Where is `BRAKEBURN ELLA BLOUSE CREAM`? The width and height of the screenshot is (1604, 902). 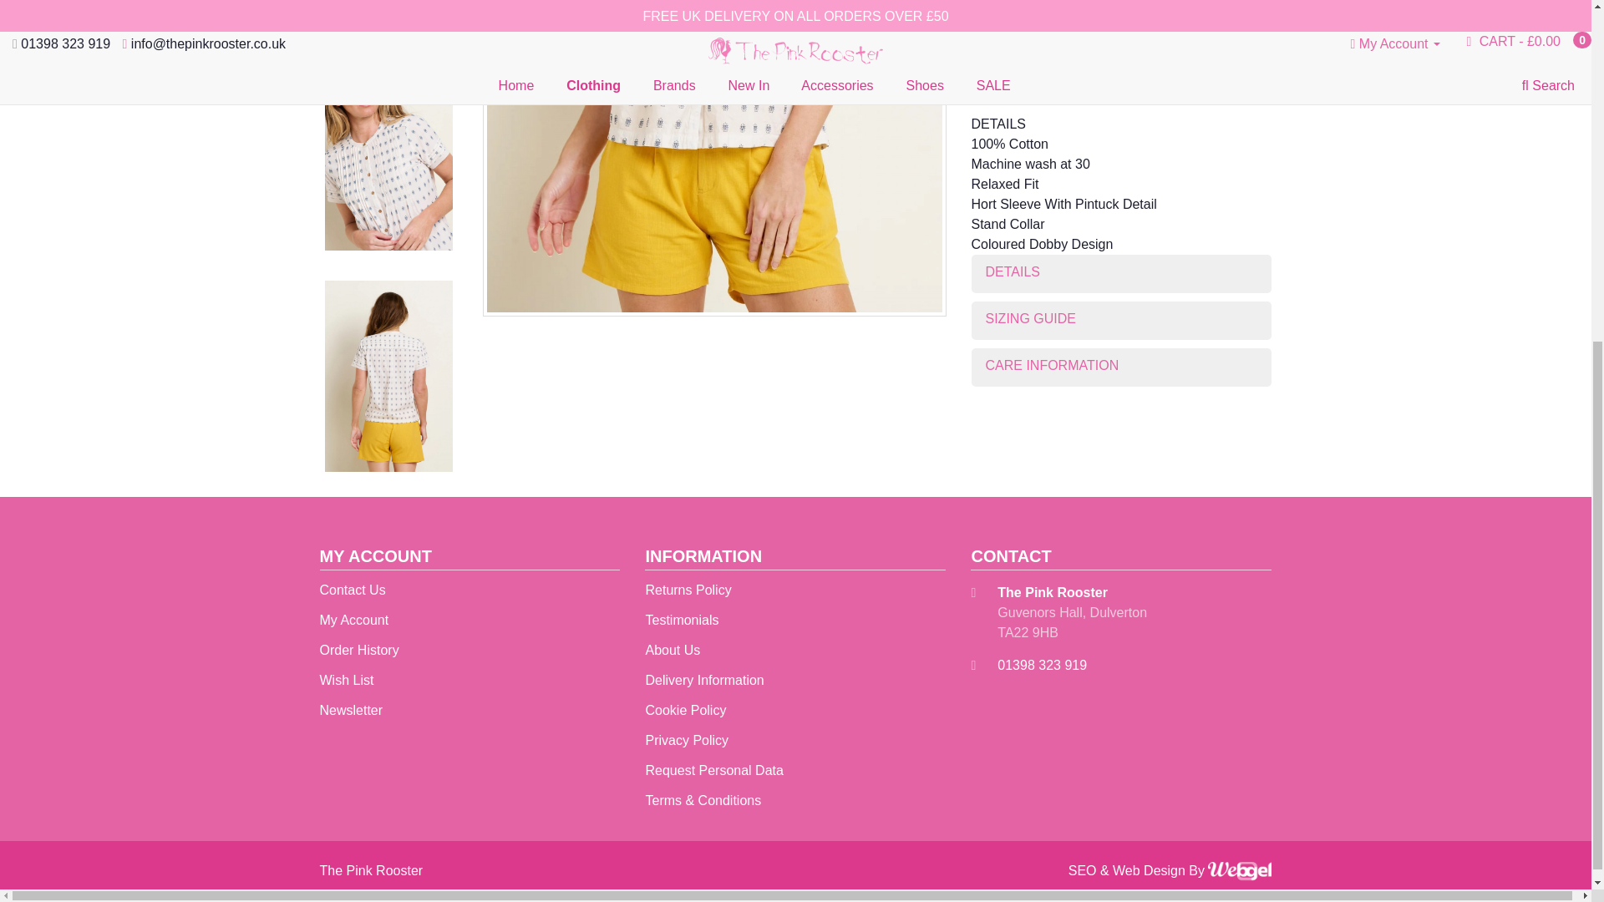
BRAKEBURN ELLA BLOUSE CREAM is located at coordinates (388, 17).